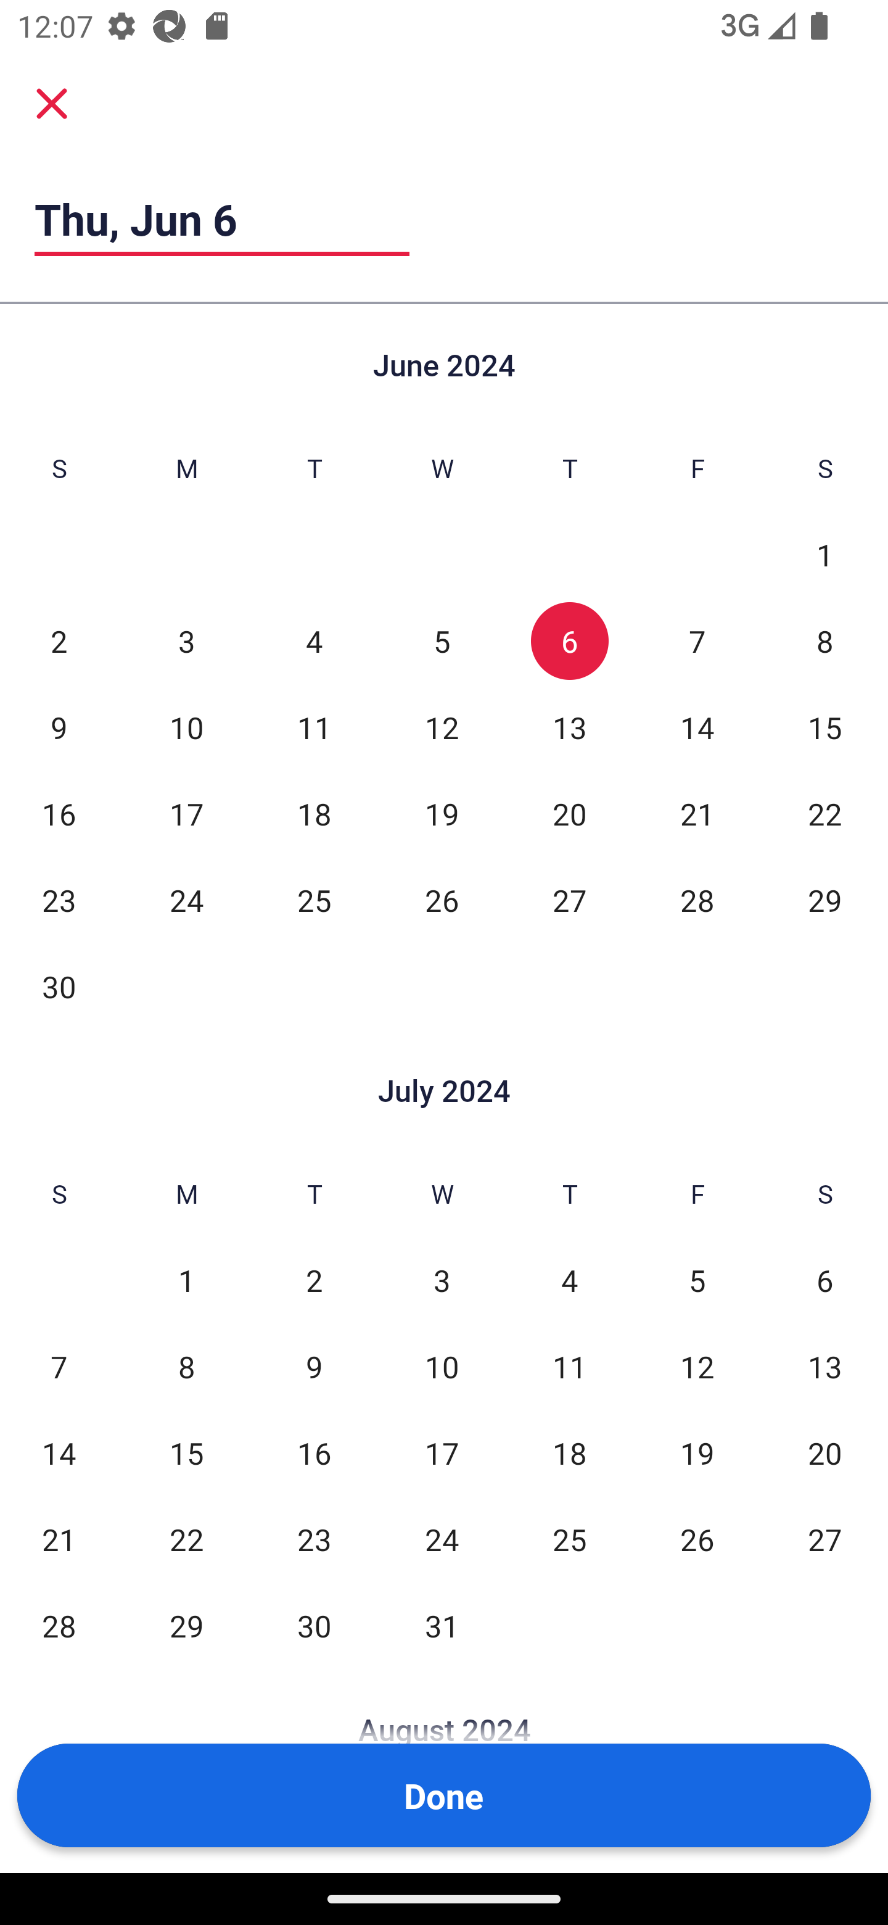  Describe the element at coordinates (825, 640) in the screenshot. I see `8 Sat, Jun 8, Not Selected` at that location.